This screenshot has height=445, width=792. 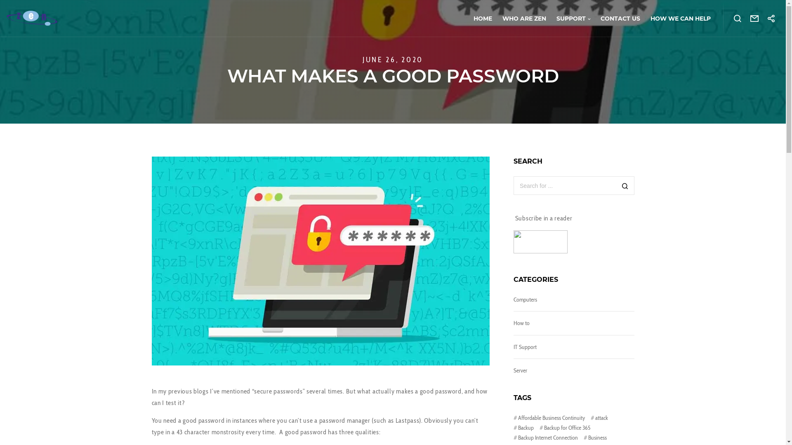 What do you see at coordinates (525, 347) in the screenshot?
I see `IT Support` at bounding box center [525, 347].